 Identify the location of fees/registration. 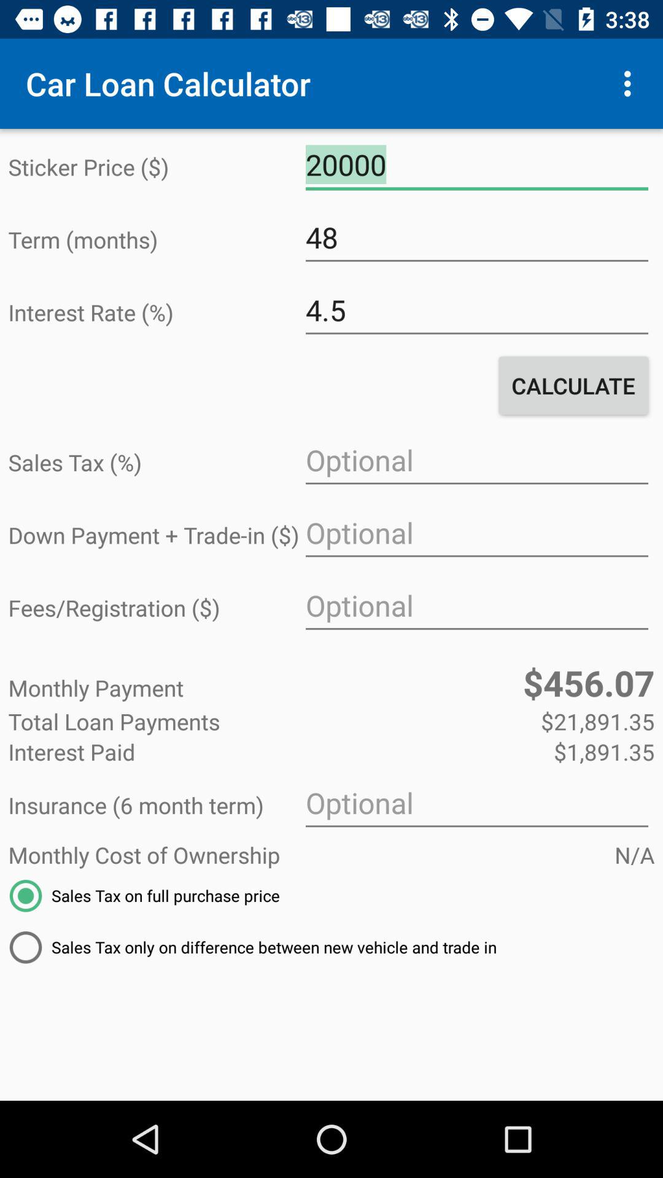
(476, 606).